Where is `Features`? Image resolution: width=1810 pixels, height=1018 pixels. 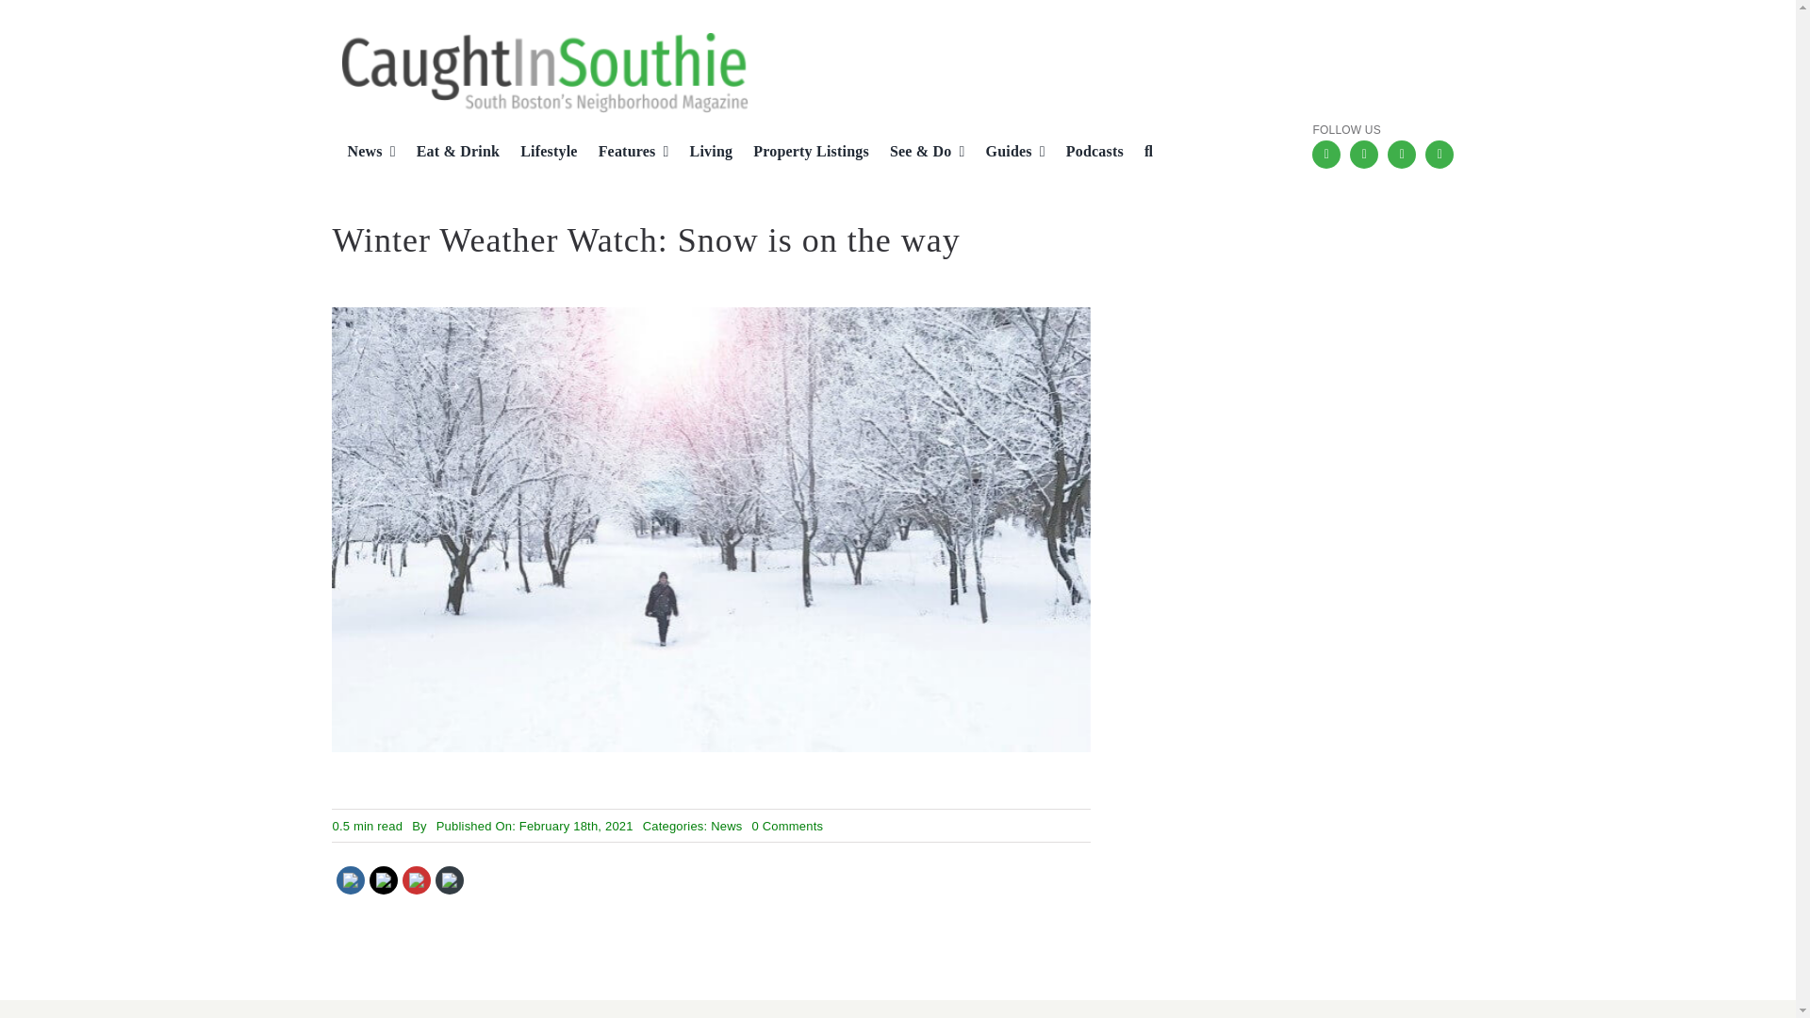
Features is located at coordinates (626, 153).